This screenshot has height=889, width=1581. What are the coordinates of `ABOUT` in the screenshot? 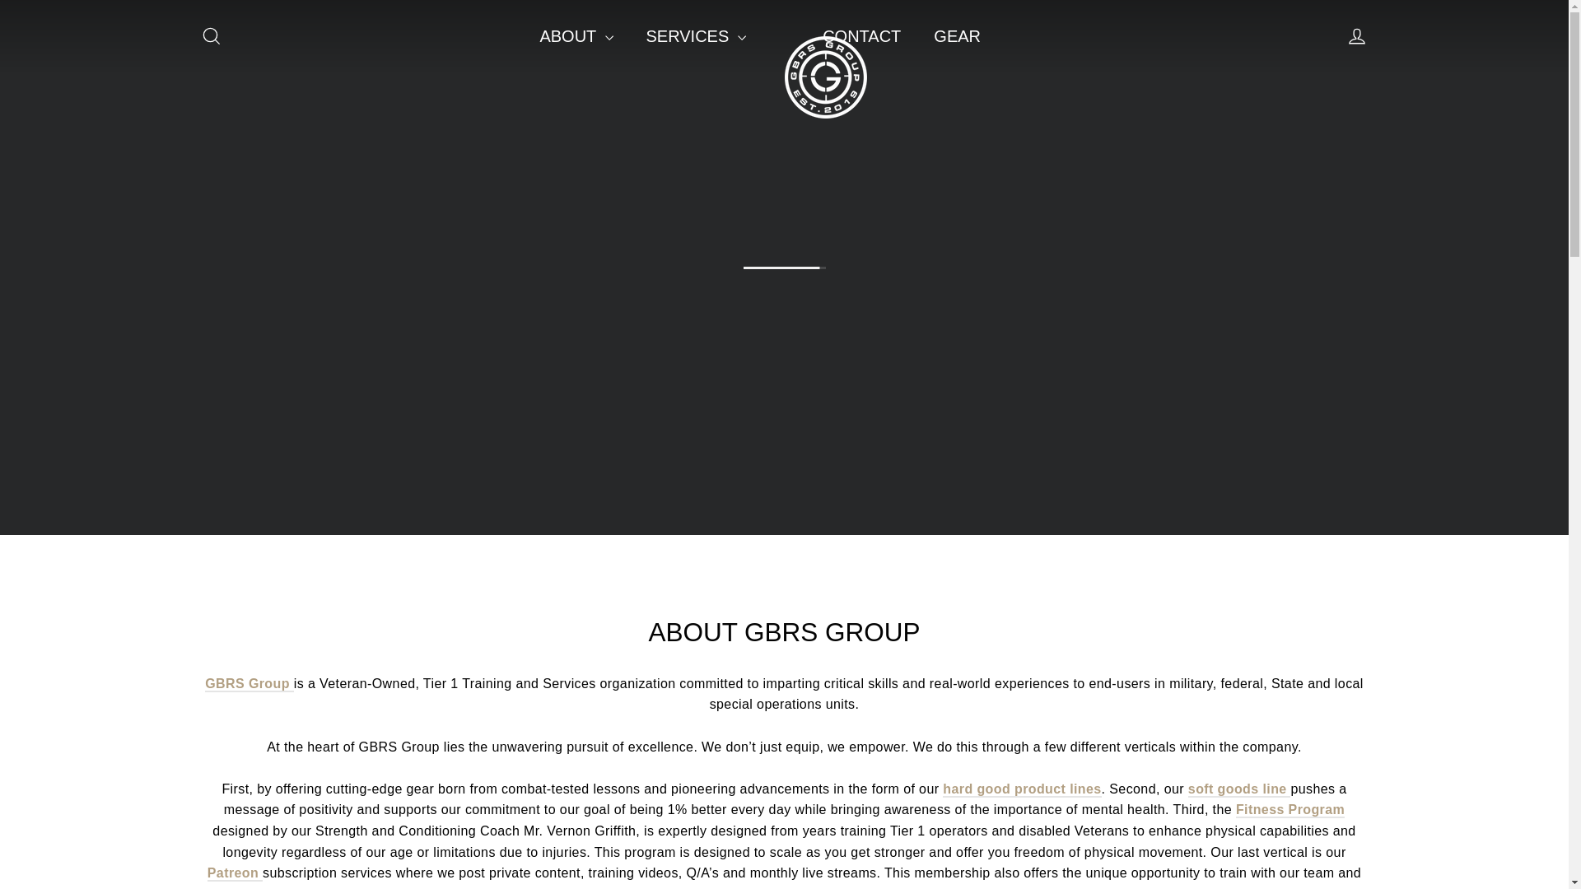 It's located at (576, 35).